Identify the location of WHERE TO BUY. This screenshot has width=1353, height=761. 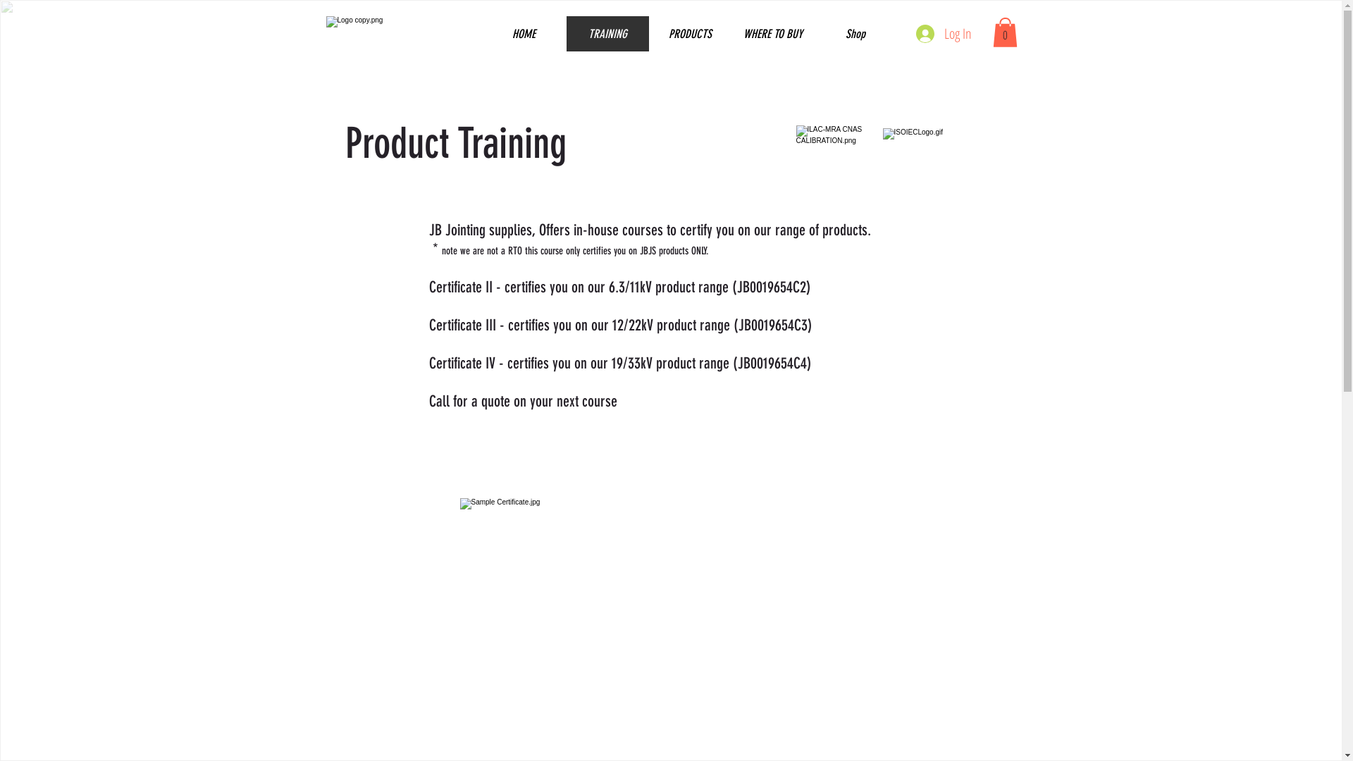
(772, 34).